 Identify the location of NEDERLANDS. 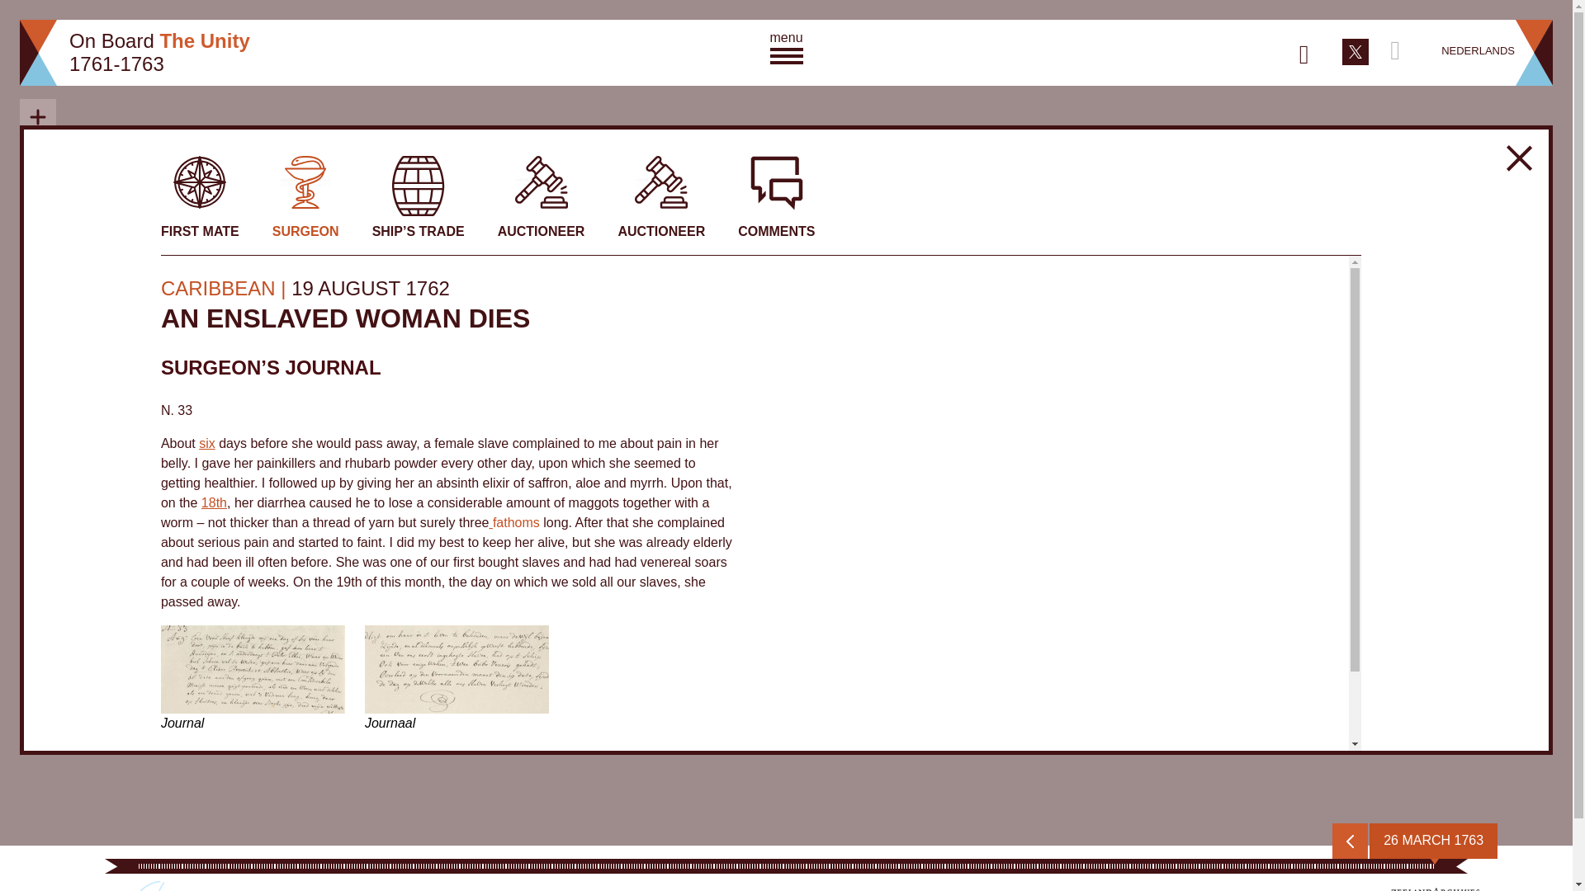
(1478, 51).